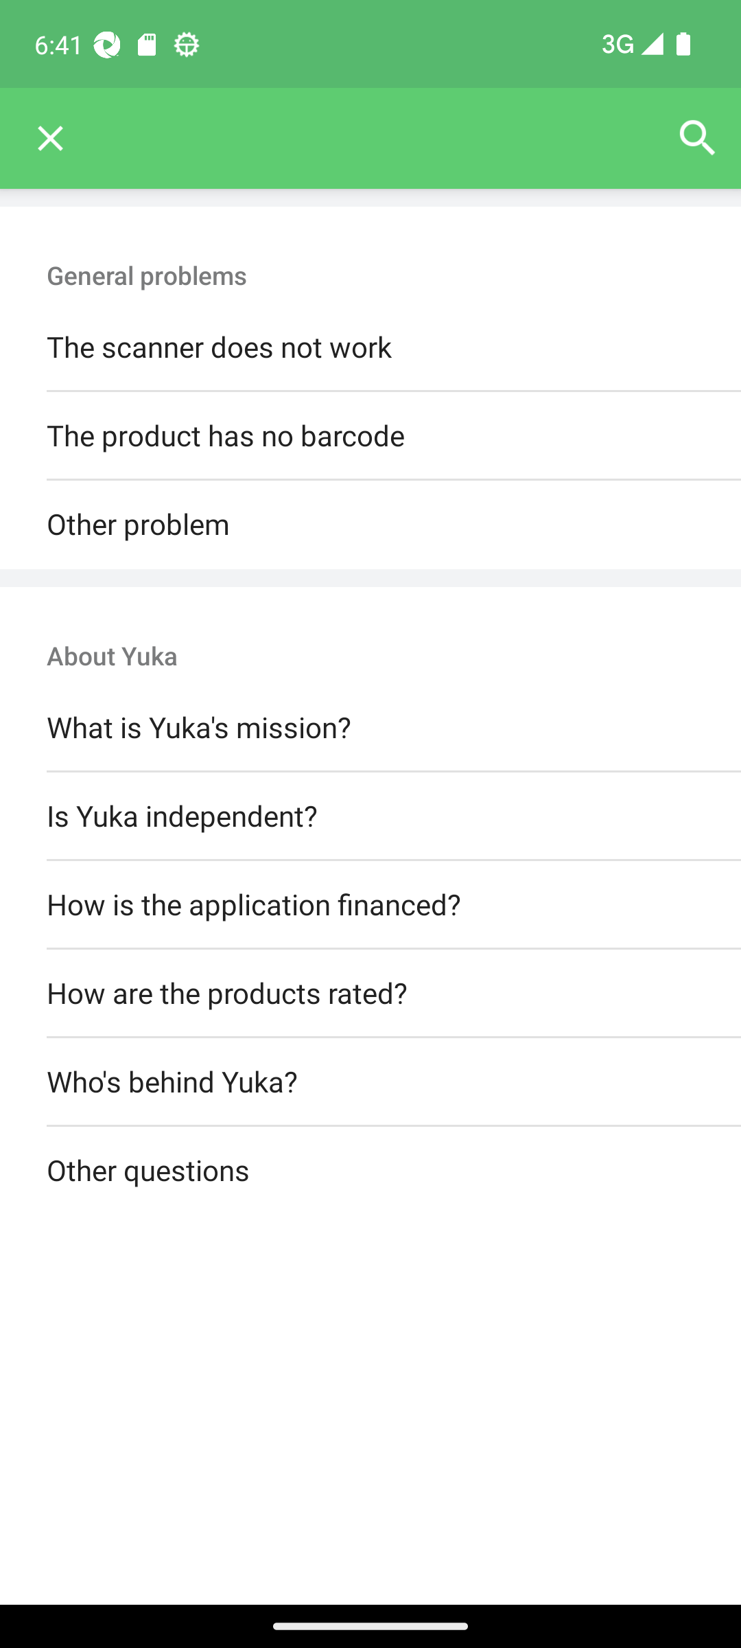 Image resolution: width=741 pixels, height=1648 pixels. Describe the element at coordinates (370, 728) in the screenshot. I see `What is Yuka's mission?` at that location.